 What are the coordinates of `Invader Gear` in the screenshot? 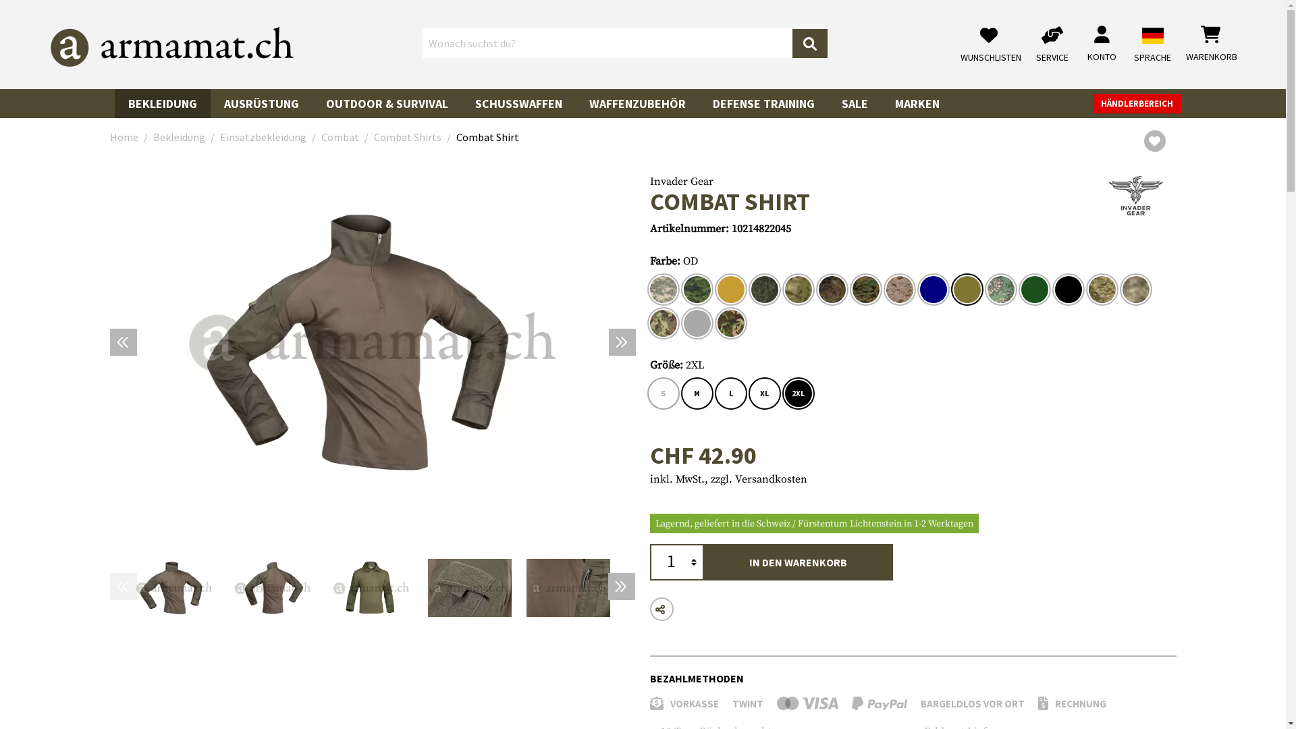 It's located at (681, 182).